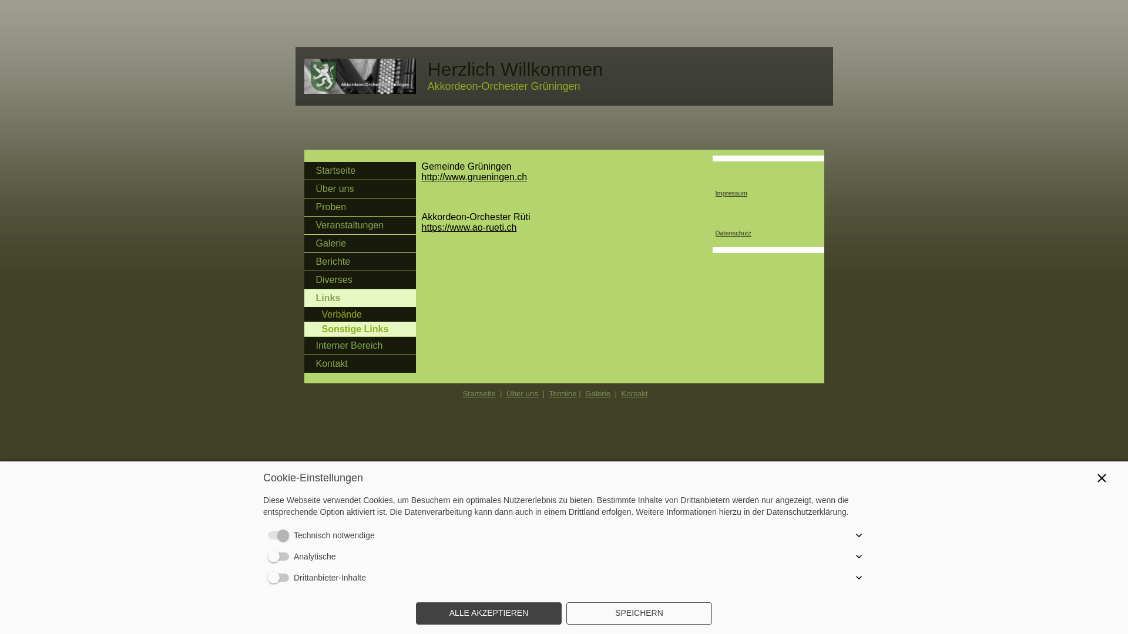 The height and width of the screenshot is (634, 1128). What do you see at coordinates (475, 177) in the screenshot?
I see `http://www.grueningen.ch` at bounding box center [475, 177].